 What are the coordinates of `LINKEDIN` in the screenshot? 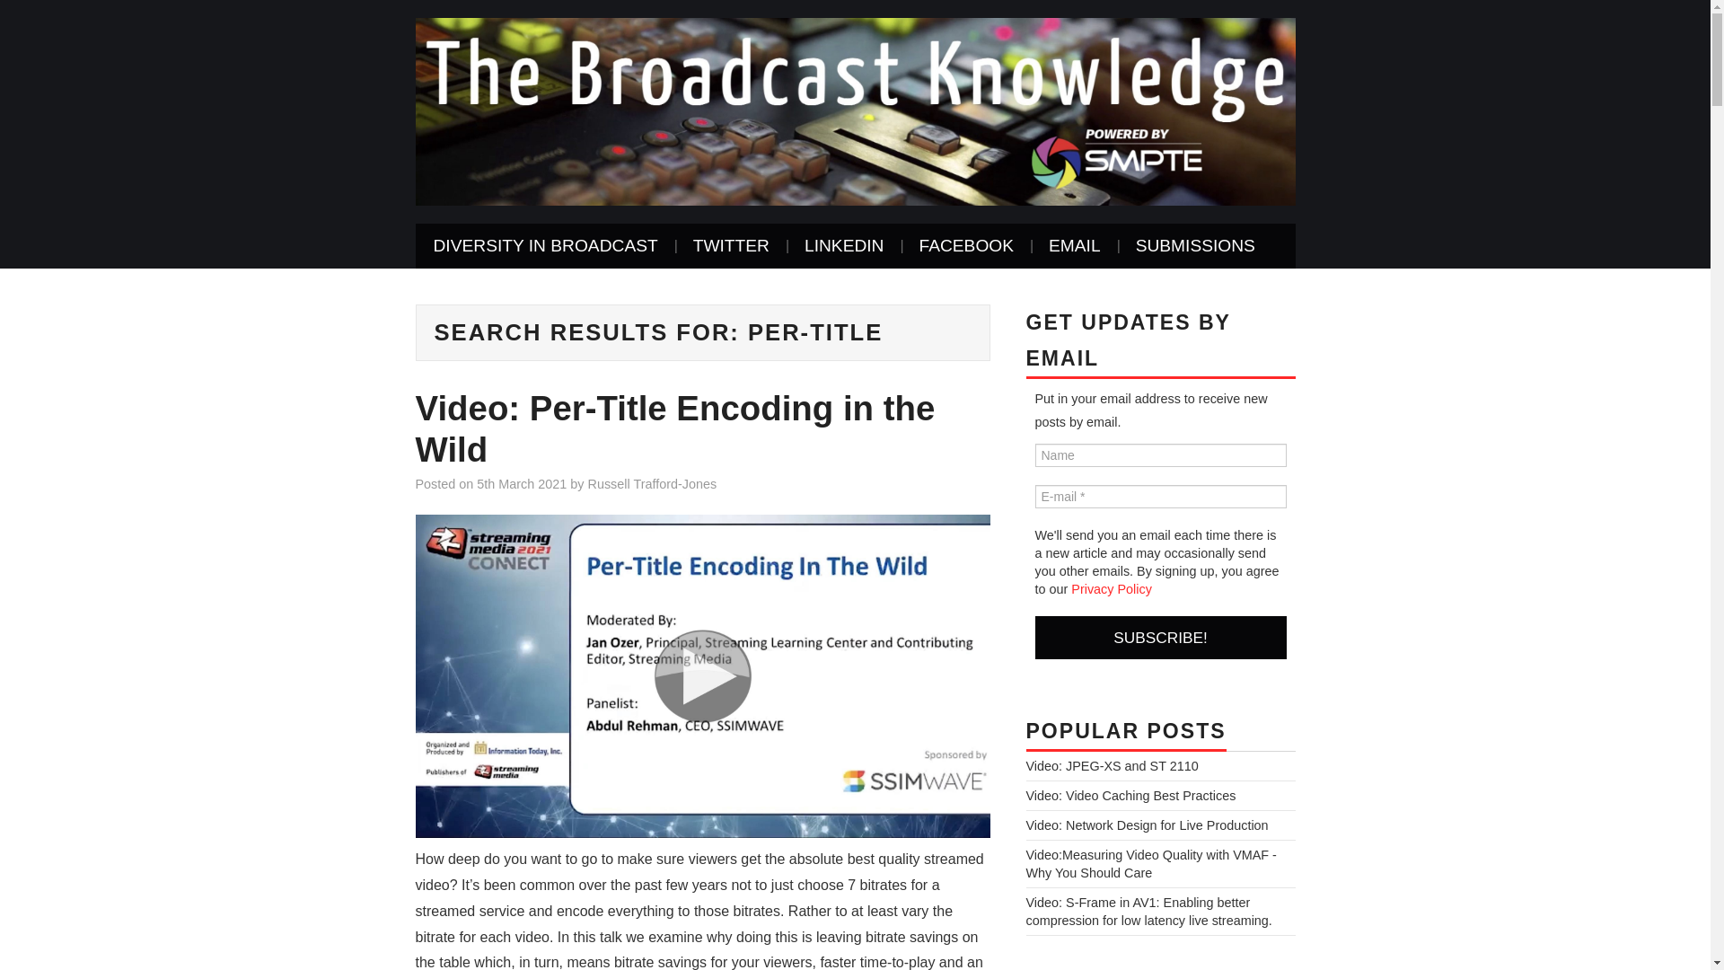 It's located at (844, 246).